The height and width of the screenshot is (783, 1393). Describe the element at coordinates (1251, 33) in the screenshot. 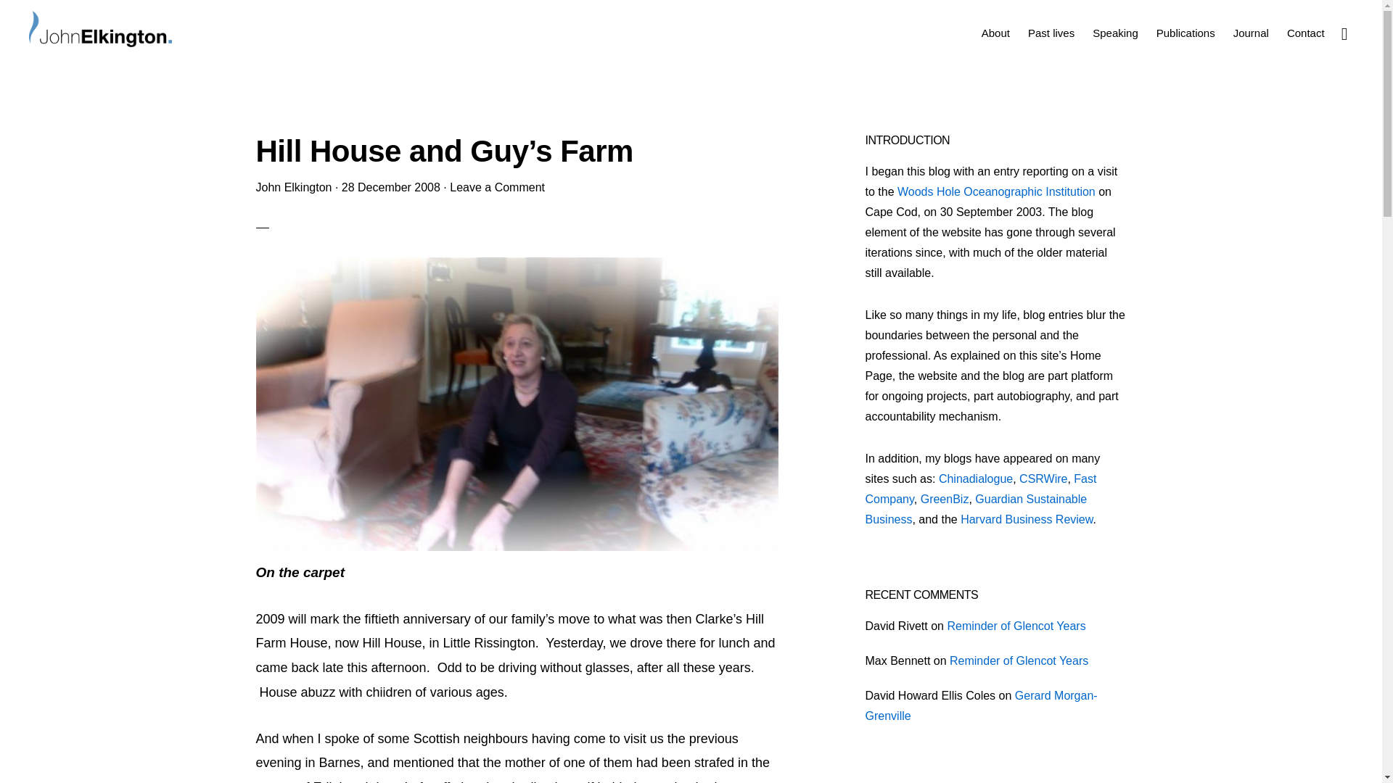

I see `Journal` at that location.